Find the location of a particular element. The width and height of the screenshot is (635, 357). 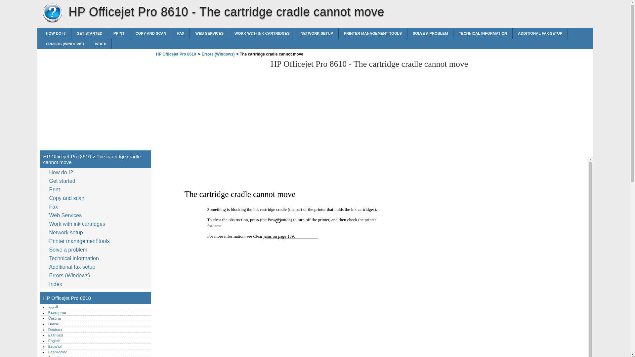

PRINTER MANAGEMENT TOOLS is located at coordinates (372, 33).